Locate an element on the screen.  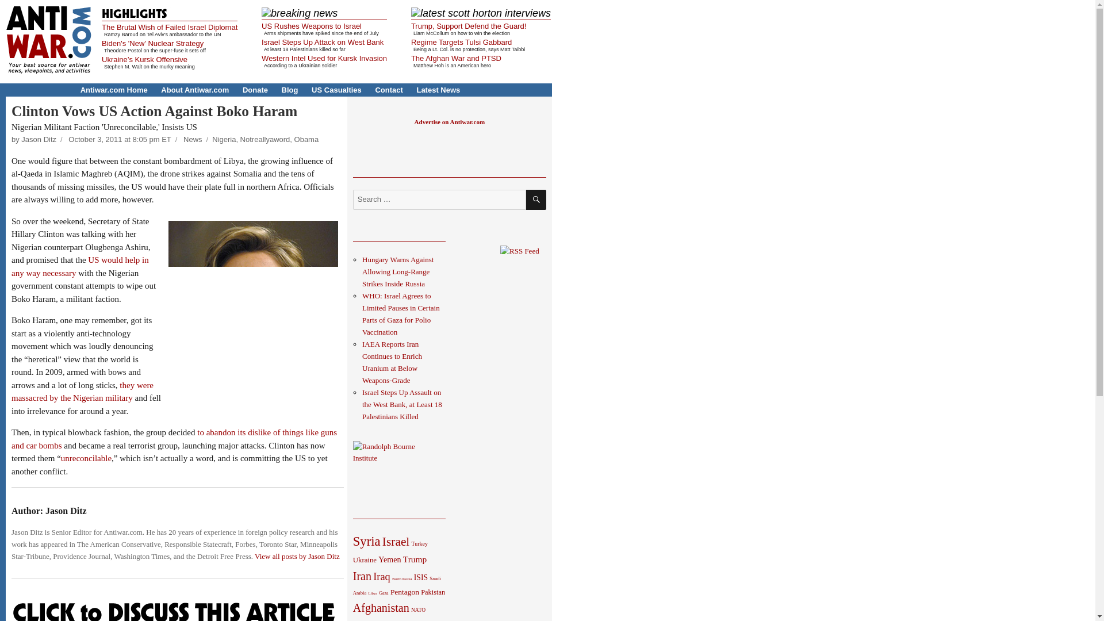
Donate is located at coordinates (255, 90).